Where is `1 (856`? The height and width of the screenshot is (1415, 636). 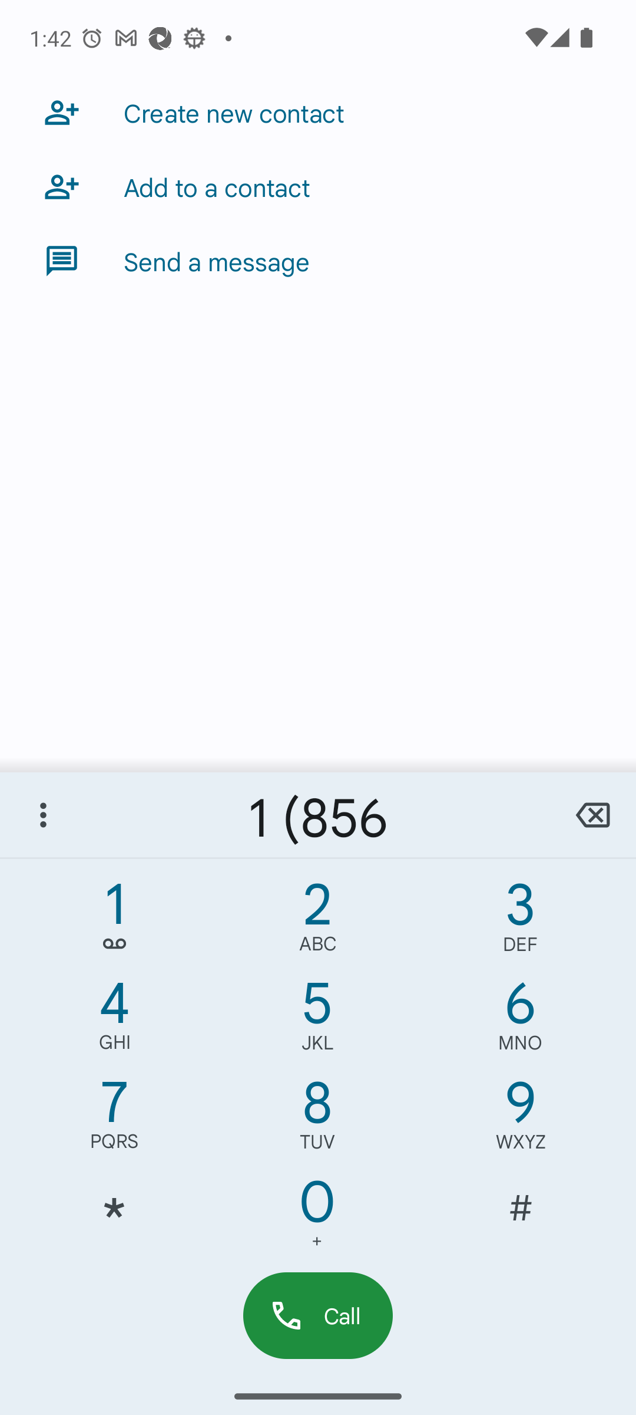
1 (856 is located at coordinates (318, 815).